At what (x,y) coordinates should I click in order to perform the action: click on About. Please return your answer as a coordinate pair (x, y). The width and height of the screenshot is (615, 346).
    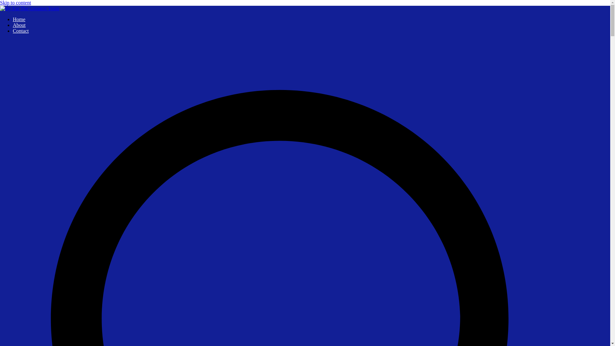
    Looking at the image, I should click on (19, 25).